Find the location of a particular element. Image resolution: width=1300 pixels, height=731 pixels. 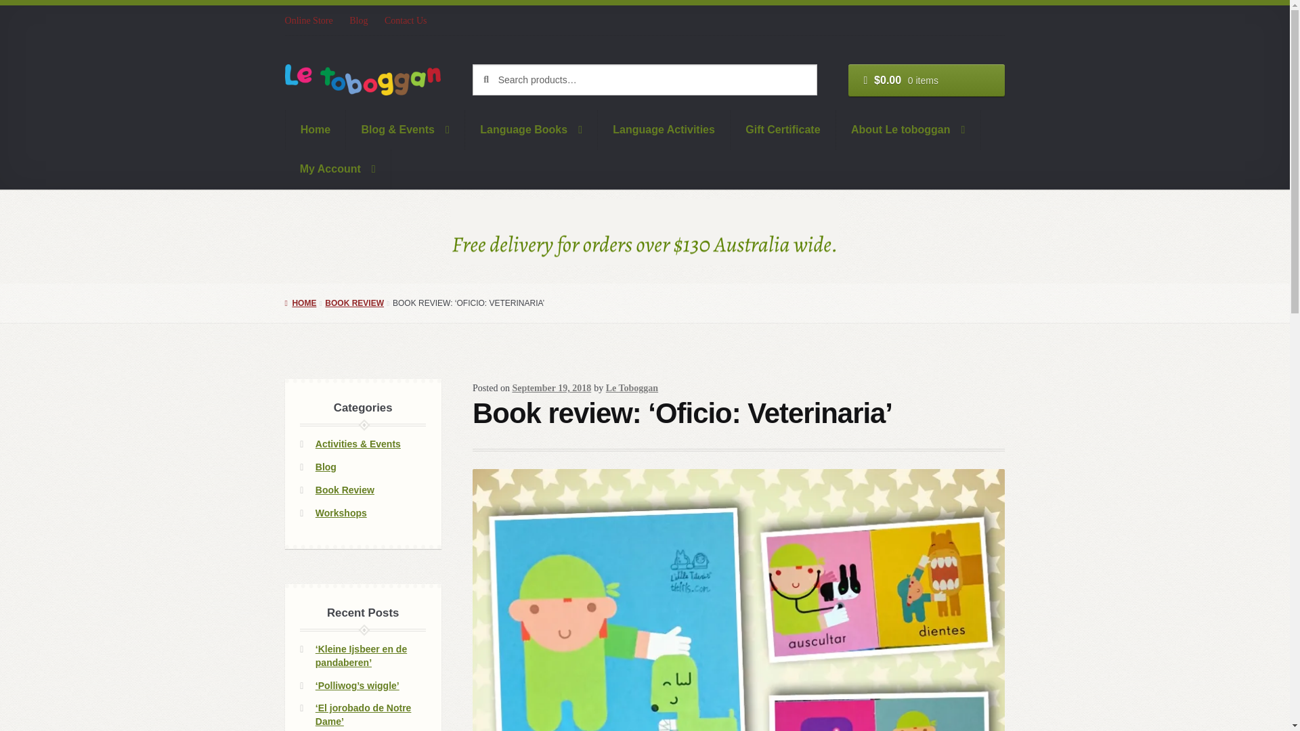

Home is located at coordinates (316, 130).